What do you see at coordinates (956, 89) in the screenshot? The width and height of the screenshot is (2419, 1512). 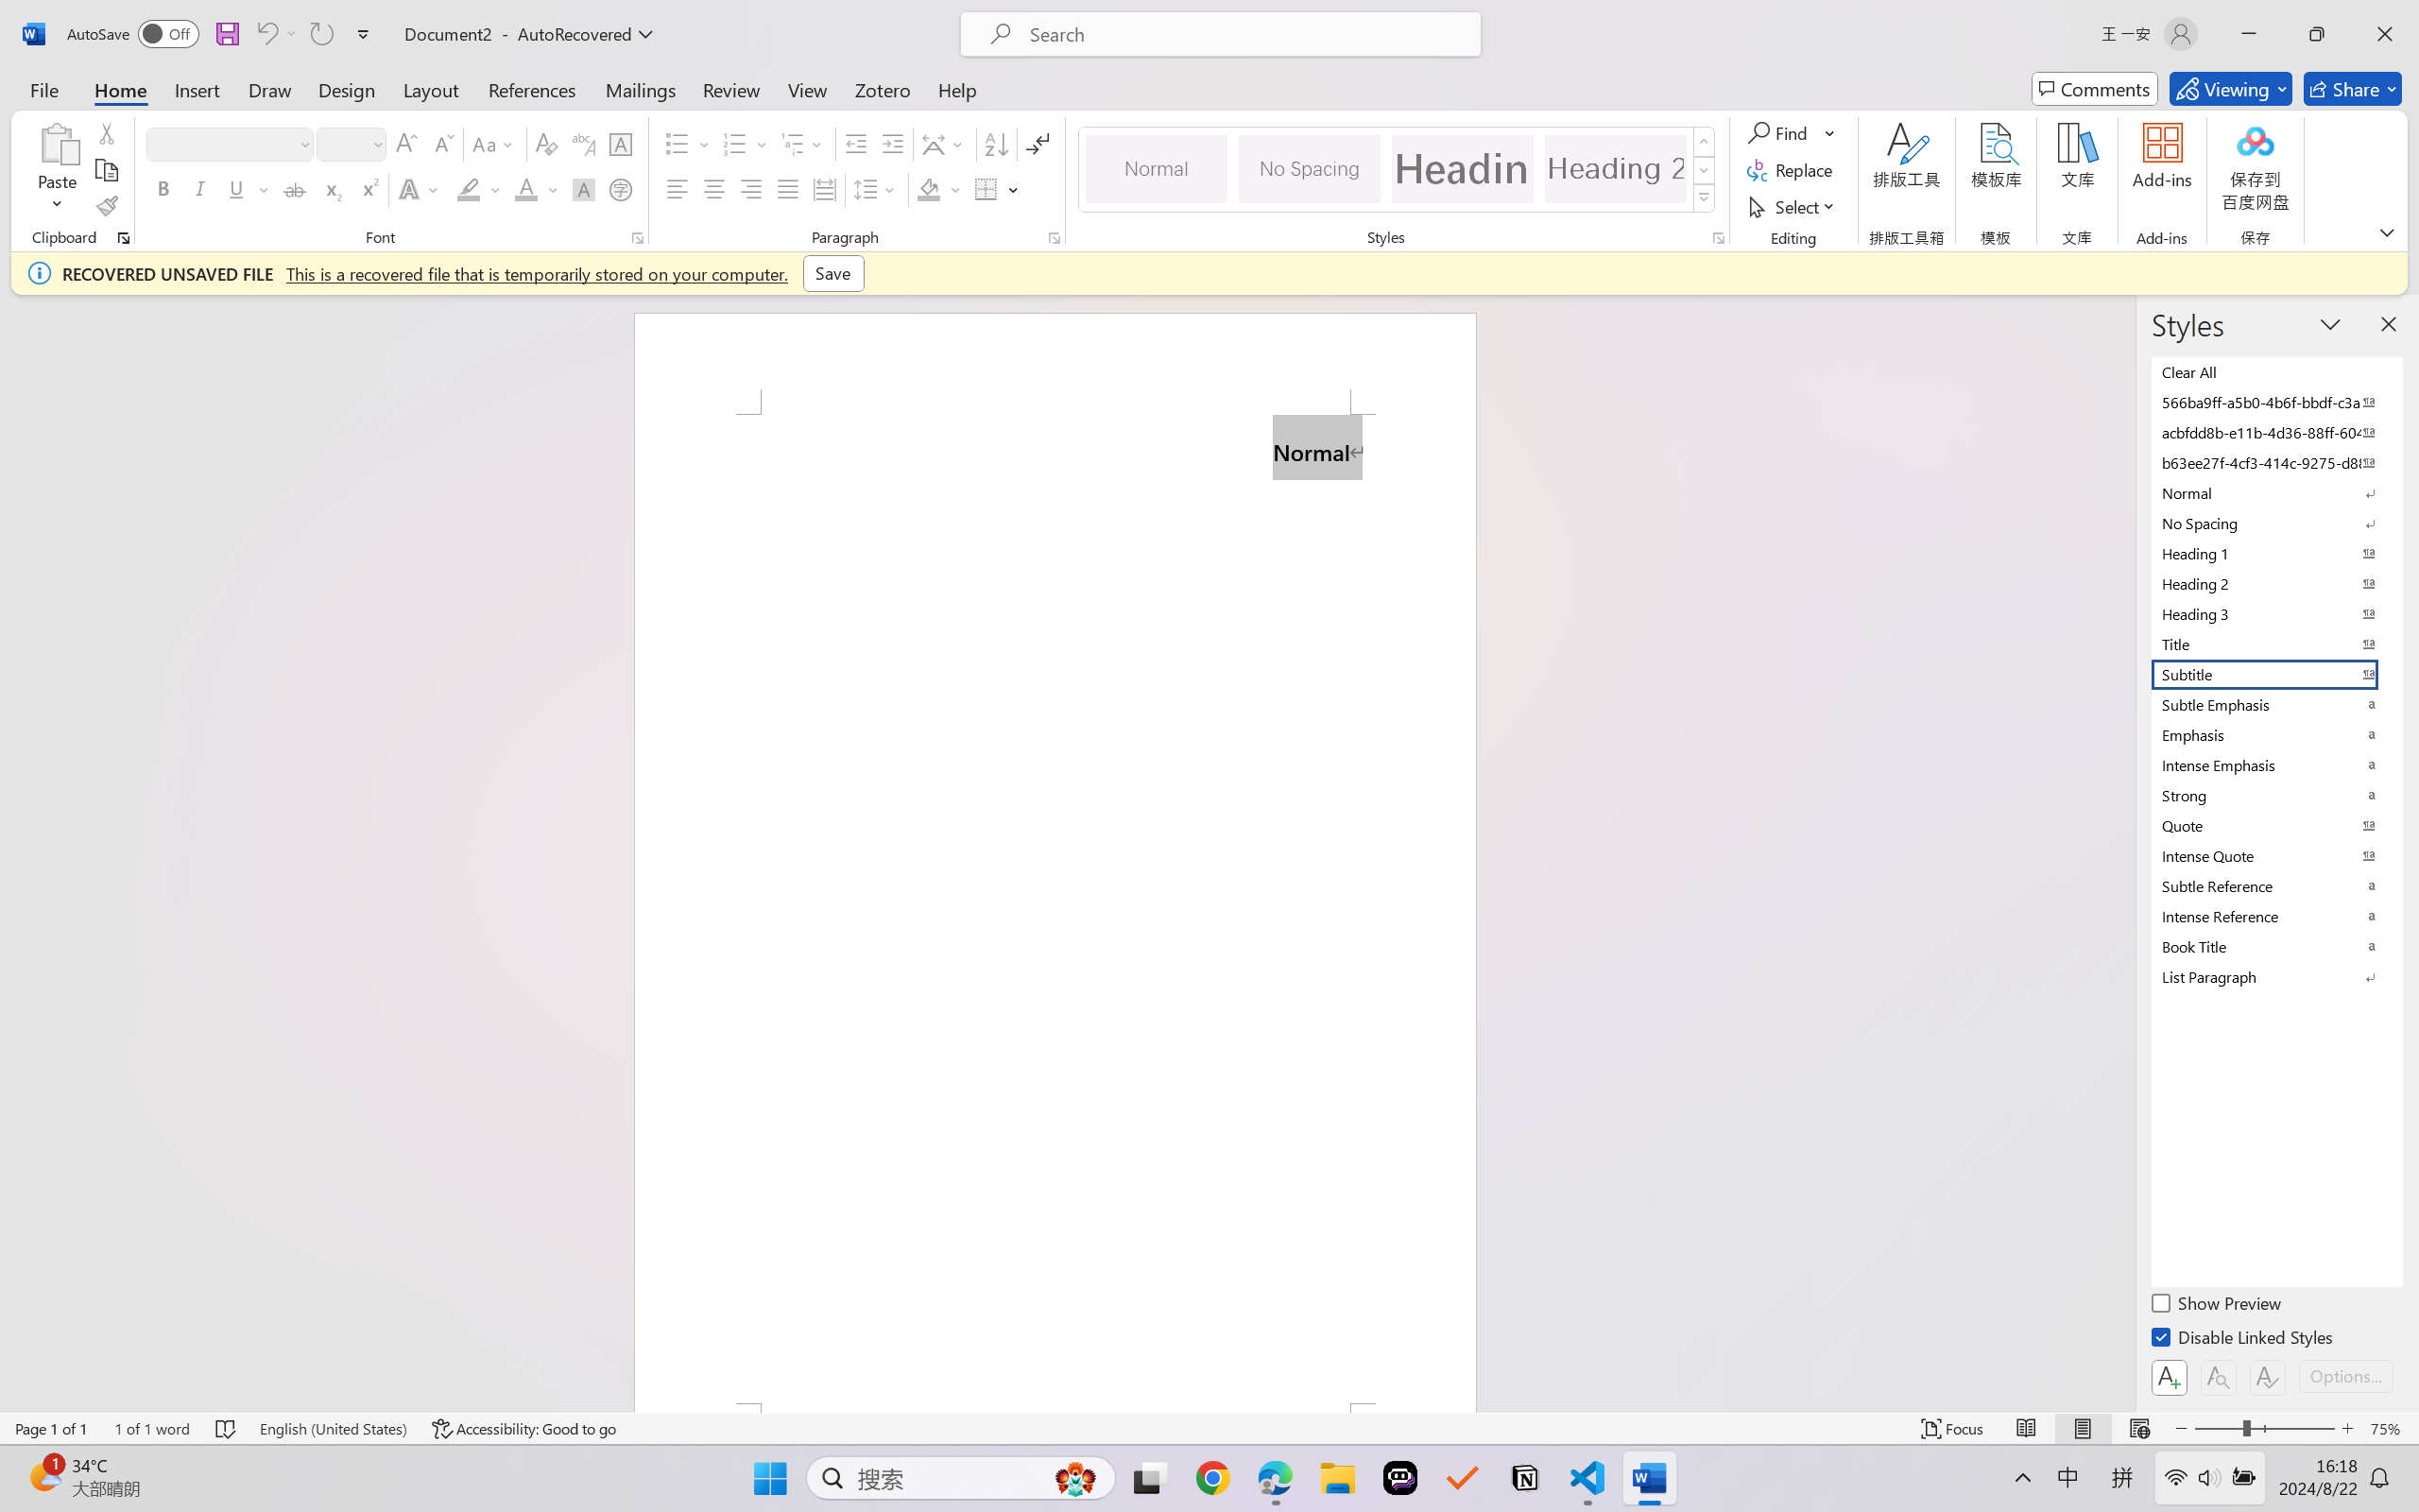 I see `Help` at bounding box center [956, 89].